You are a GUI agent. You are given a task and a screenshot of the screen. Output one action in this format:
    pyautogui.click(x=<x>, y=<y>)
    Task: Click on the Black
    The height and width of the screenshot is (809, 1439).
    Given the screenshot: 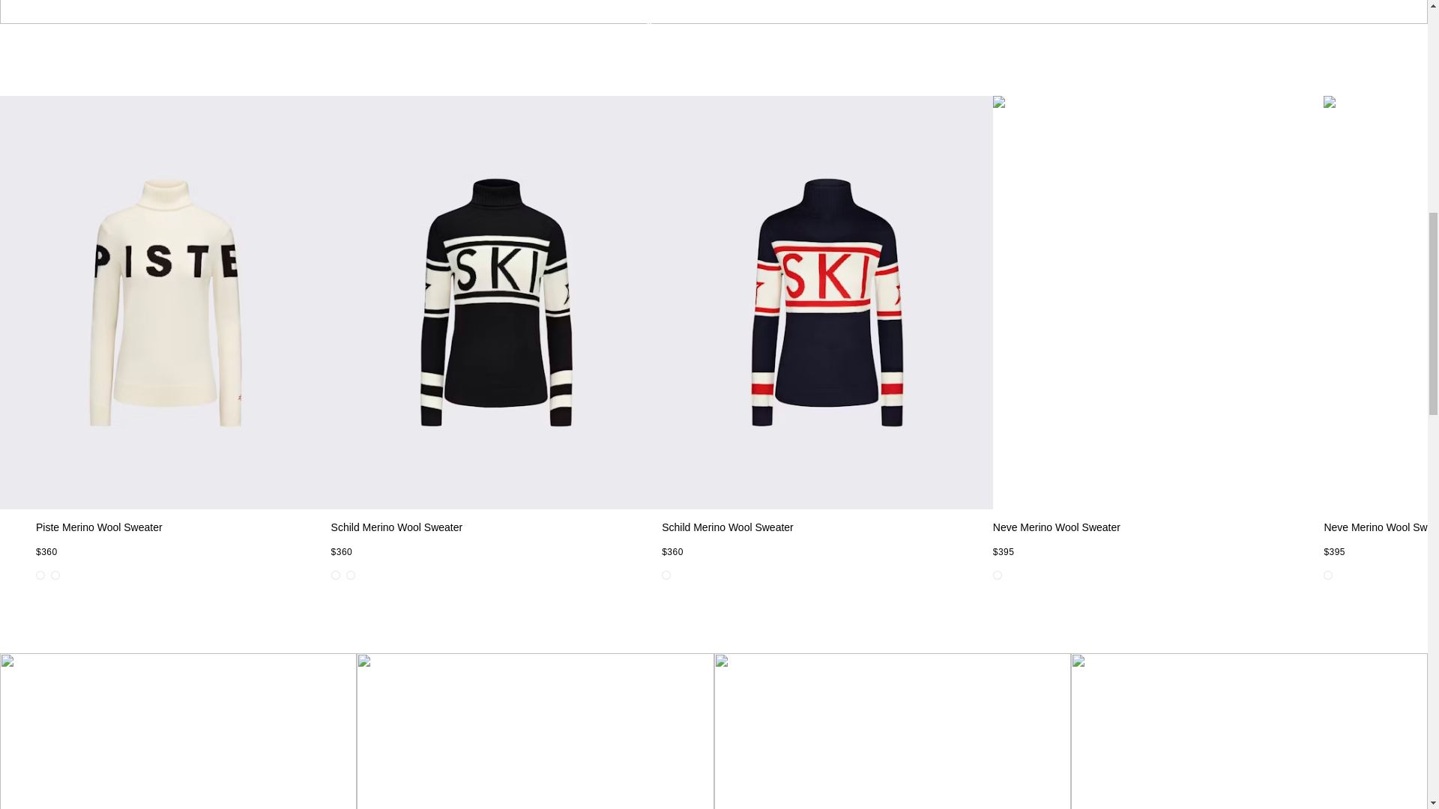 What is the action you would take?
    pyautogui.click(x=55, y=575)
    